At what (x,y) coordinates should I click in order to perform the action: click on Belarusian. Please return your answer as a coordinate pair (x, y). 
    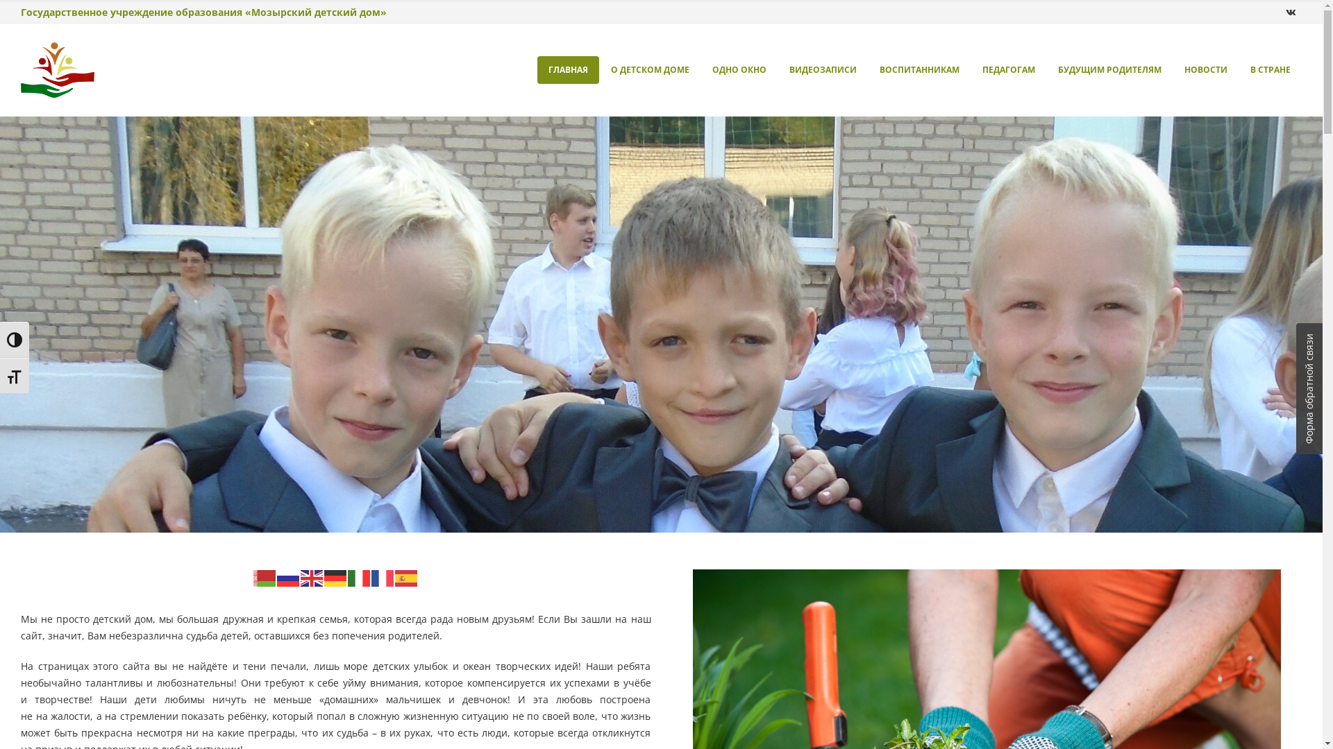
    Looking at the image, I should click on (265, 577).